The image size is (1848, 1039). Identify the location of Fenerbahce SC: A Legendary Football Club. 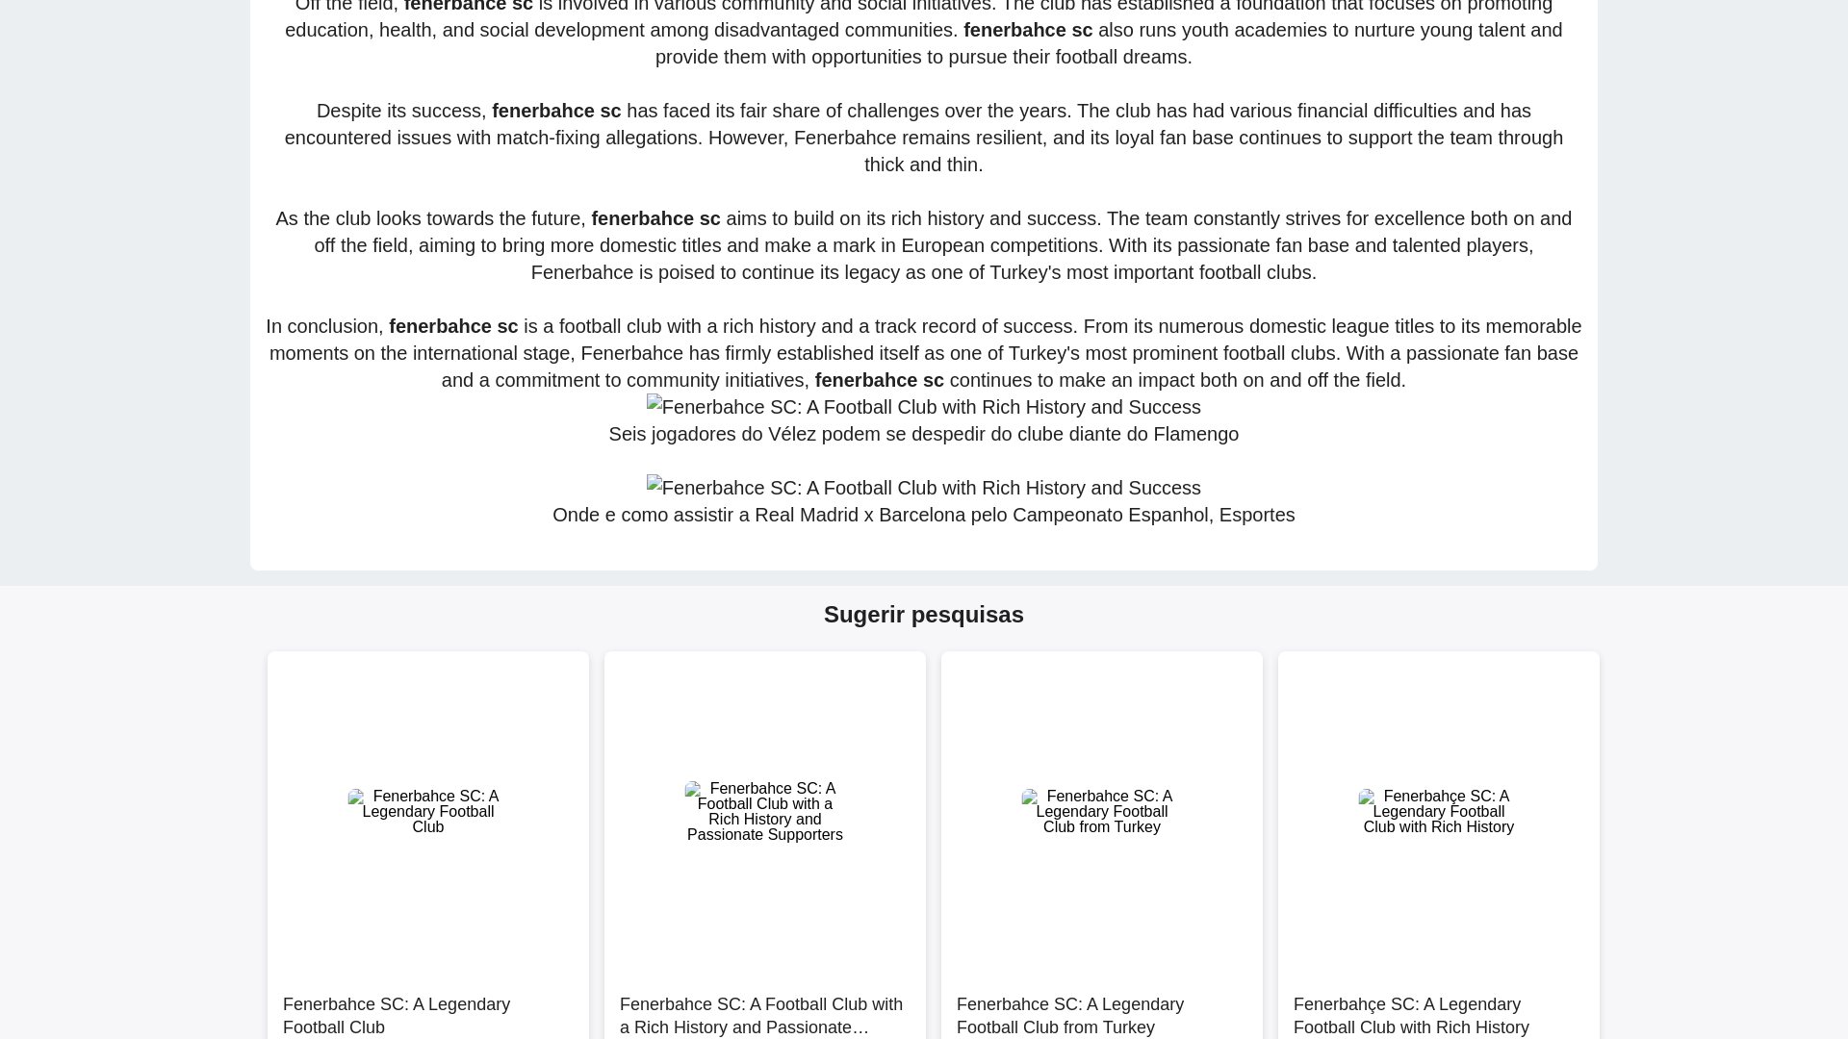
(428, 1005).